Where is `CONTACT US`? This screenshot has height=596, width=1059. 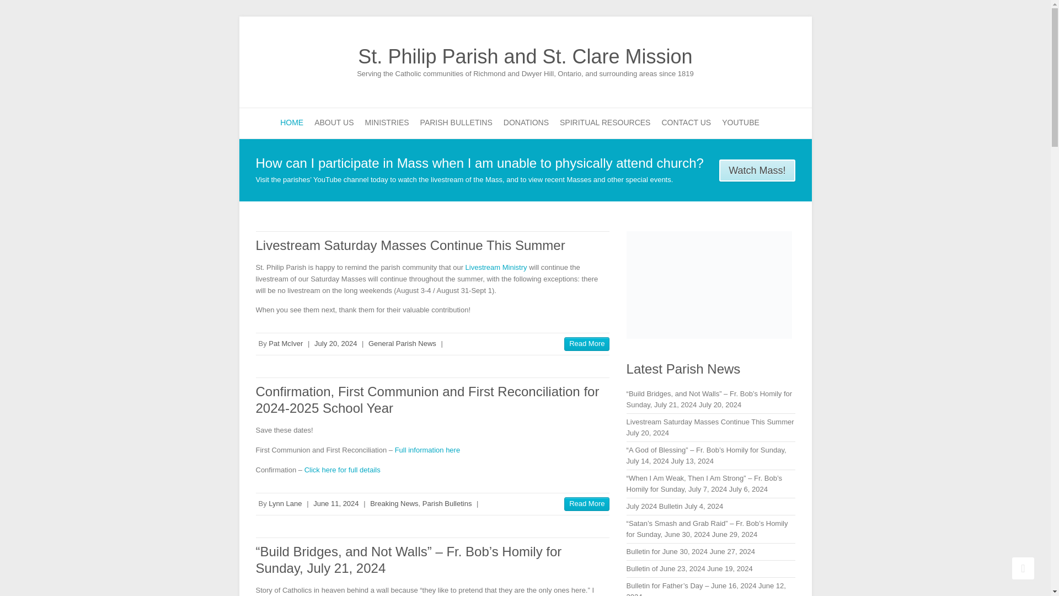
CONTACT US is located at coordinates (686, 123).